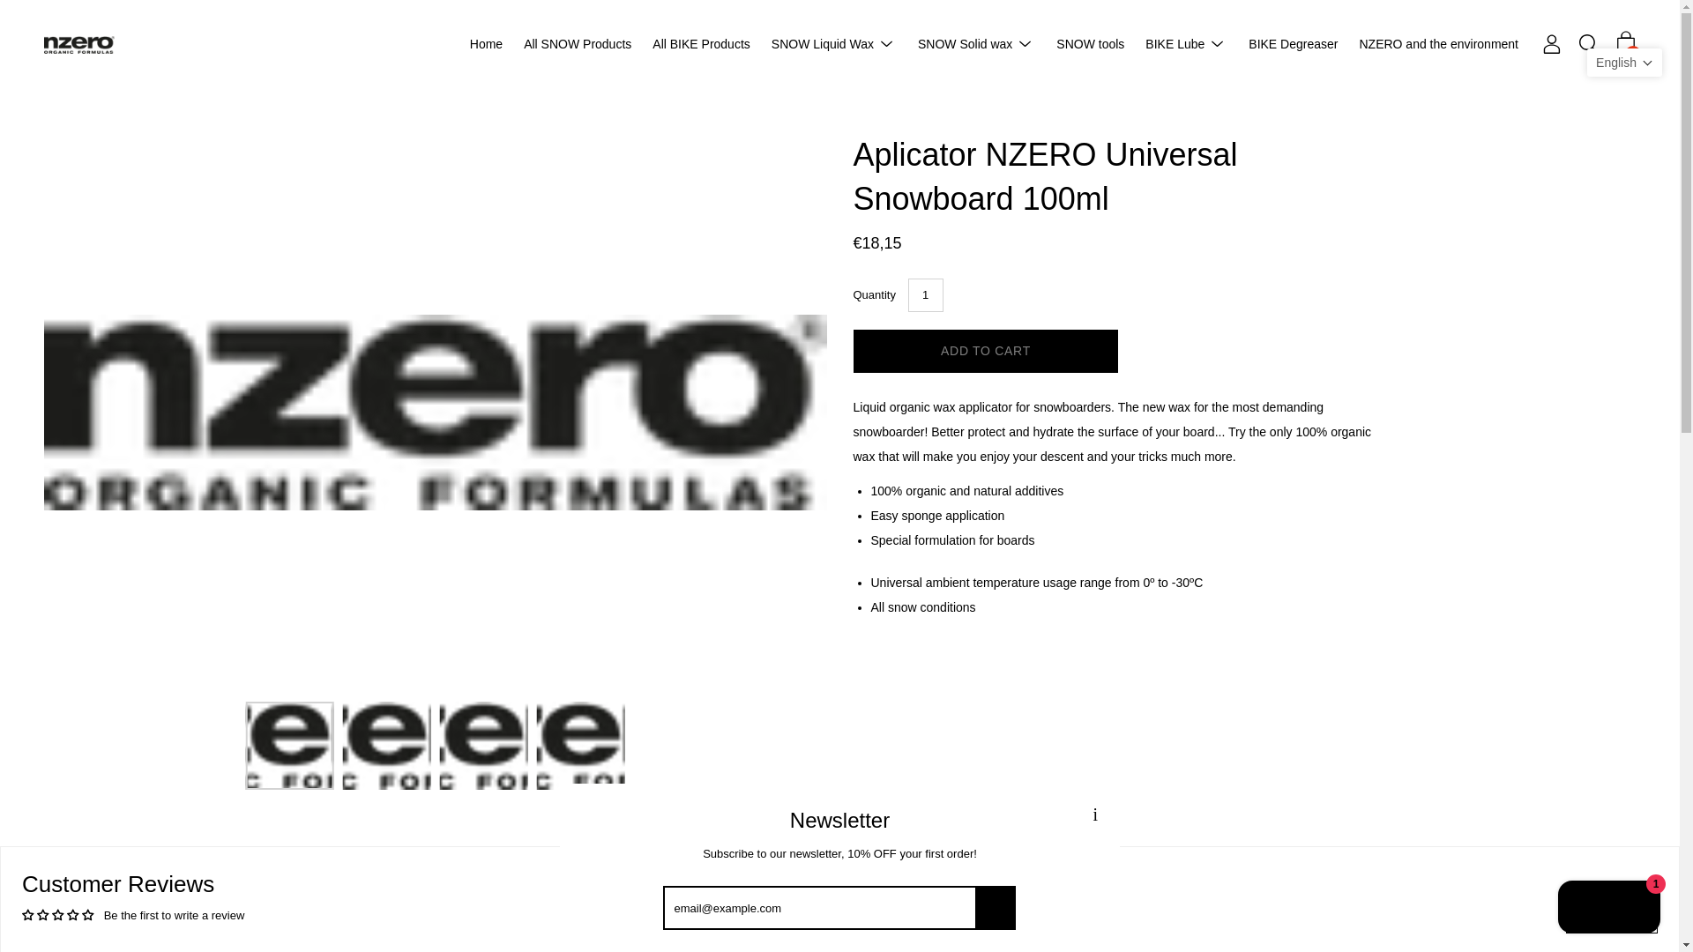 The image size is (1693, 952). Describe the element at coordinates (965, 43) in the screenshot. I see `SNOW Solid wax` at that location.